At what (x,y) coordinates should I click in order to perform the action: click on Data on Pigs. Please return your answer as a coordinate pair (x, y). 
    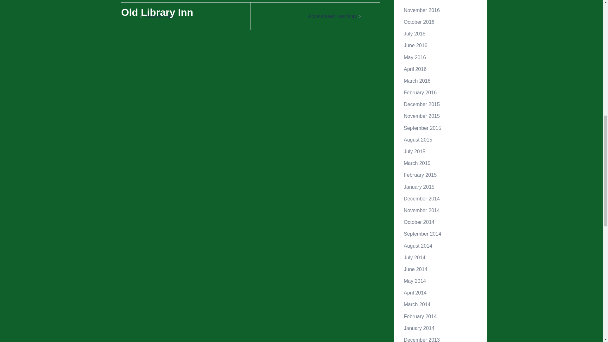
    Looking at the image, I should click on (160, 16).